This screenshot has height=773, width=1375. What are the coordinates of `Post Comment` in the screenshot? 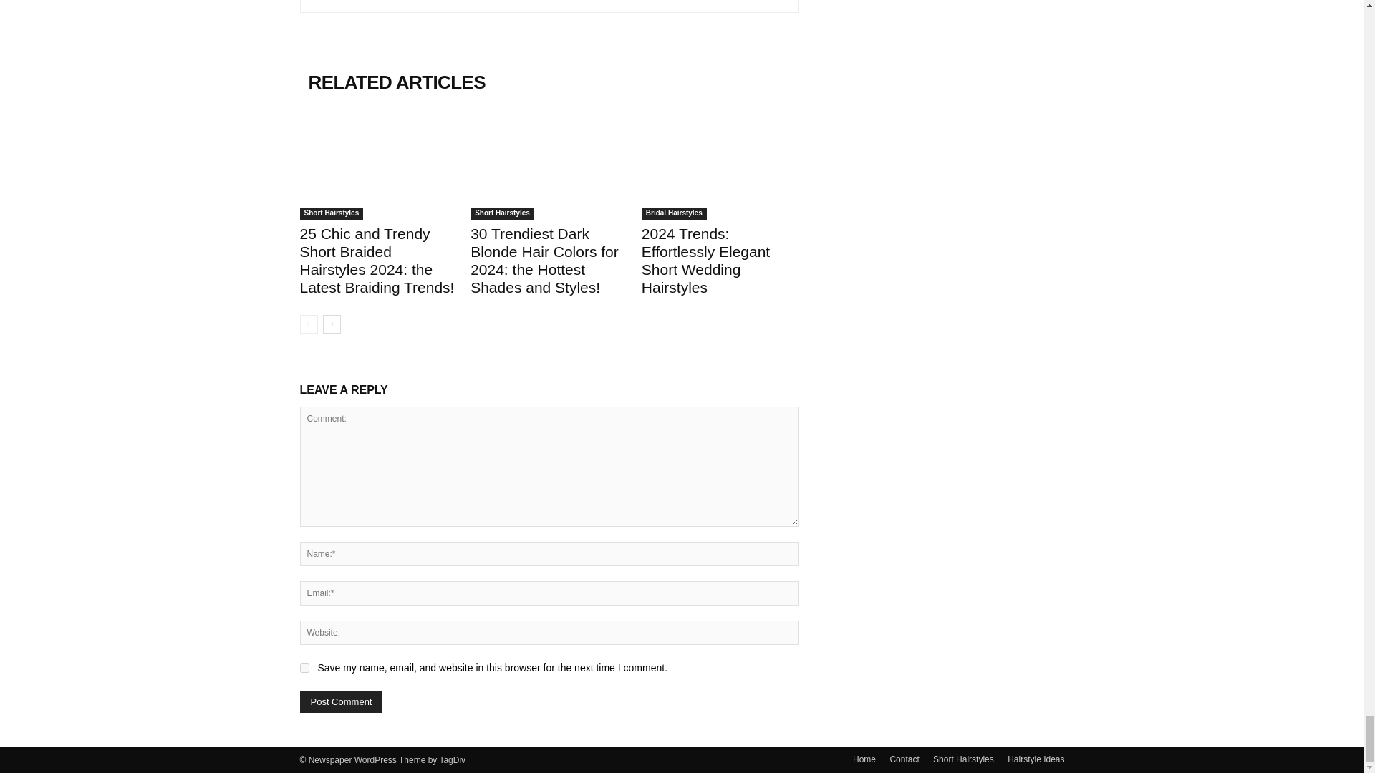 It's located at (341, 701).